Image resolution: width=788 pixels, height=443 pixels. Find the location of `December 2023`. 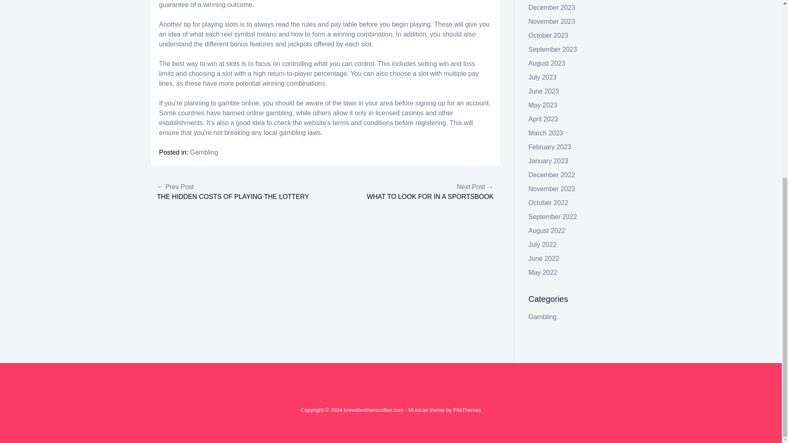

December 2023 is located at coordinates (552, 7).